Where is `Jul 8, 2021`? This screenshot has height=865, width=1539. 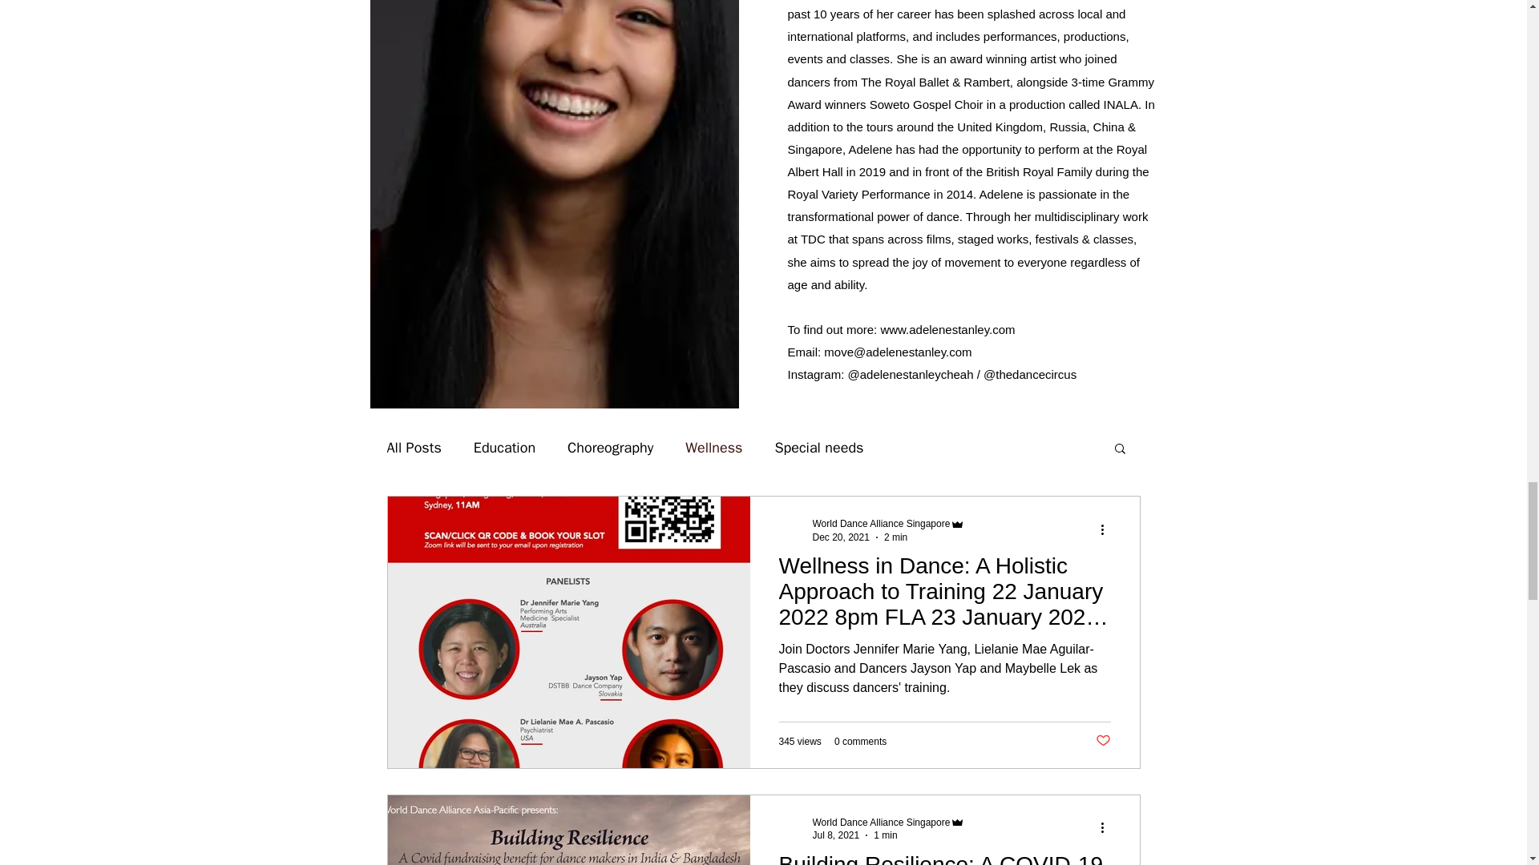
Jul 8, 2021 is located at coordinates (836, 835).